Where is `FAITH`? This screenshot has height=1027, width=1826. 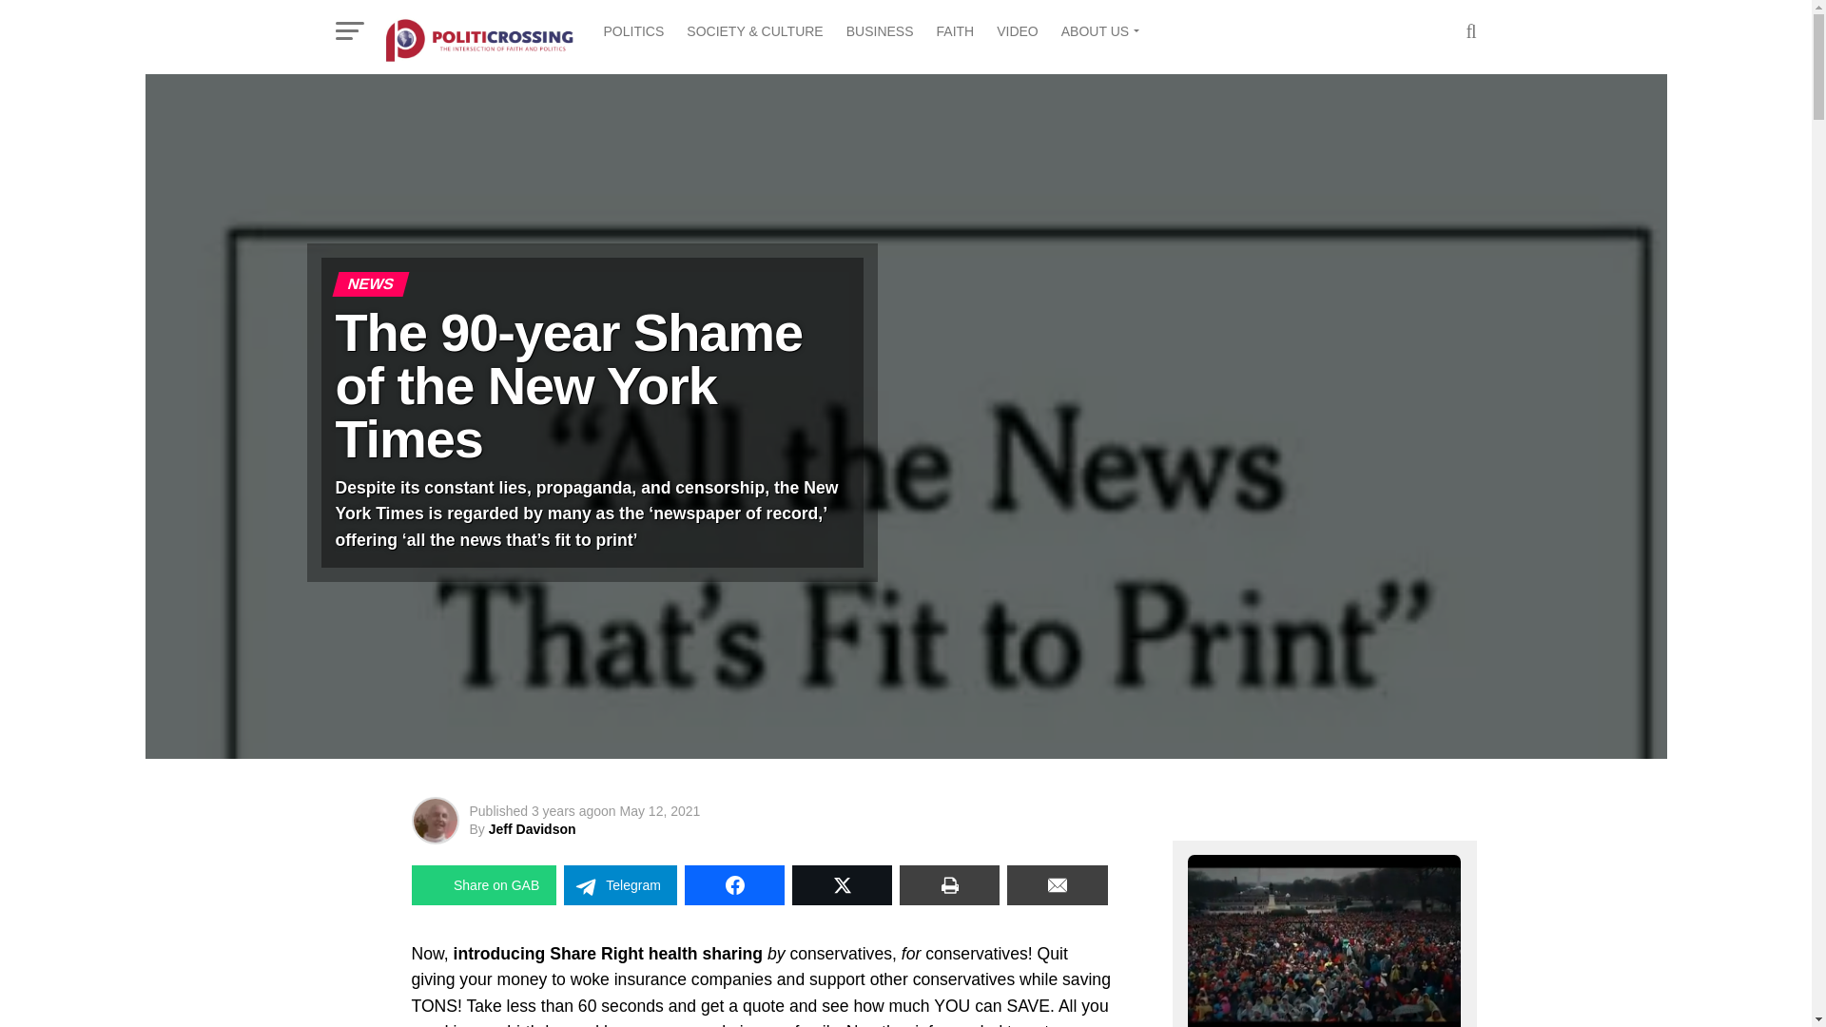
FAITH is located at coordinates (955, 30).